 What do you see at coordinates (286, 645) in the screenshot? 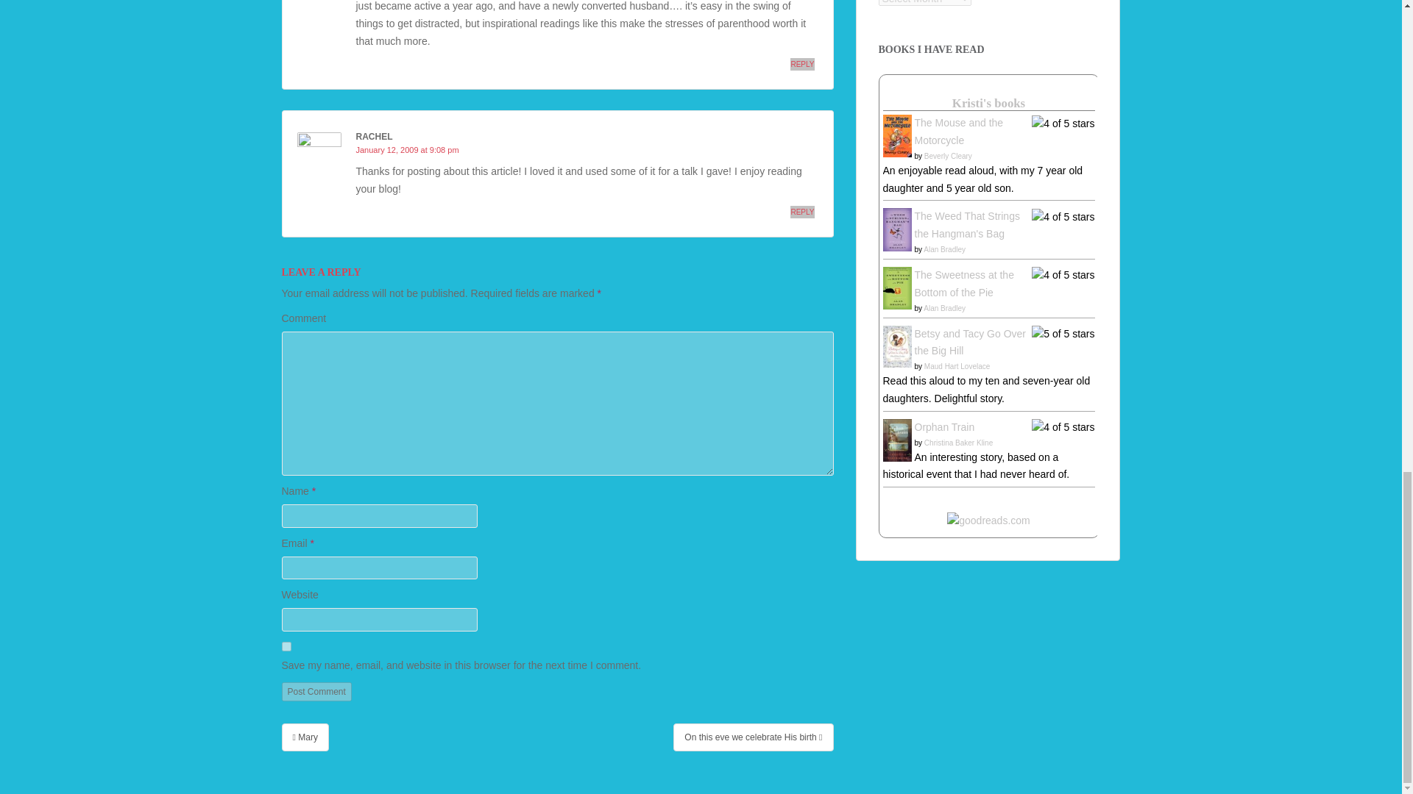
I see `yes` at bounding box center [286, 645].